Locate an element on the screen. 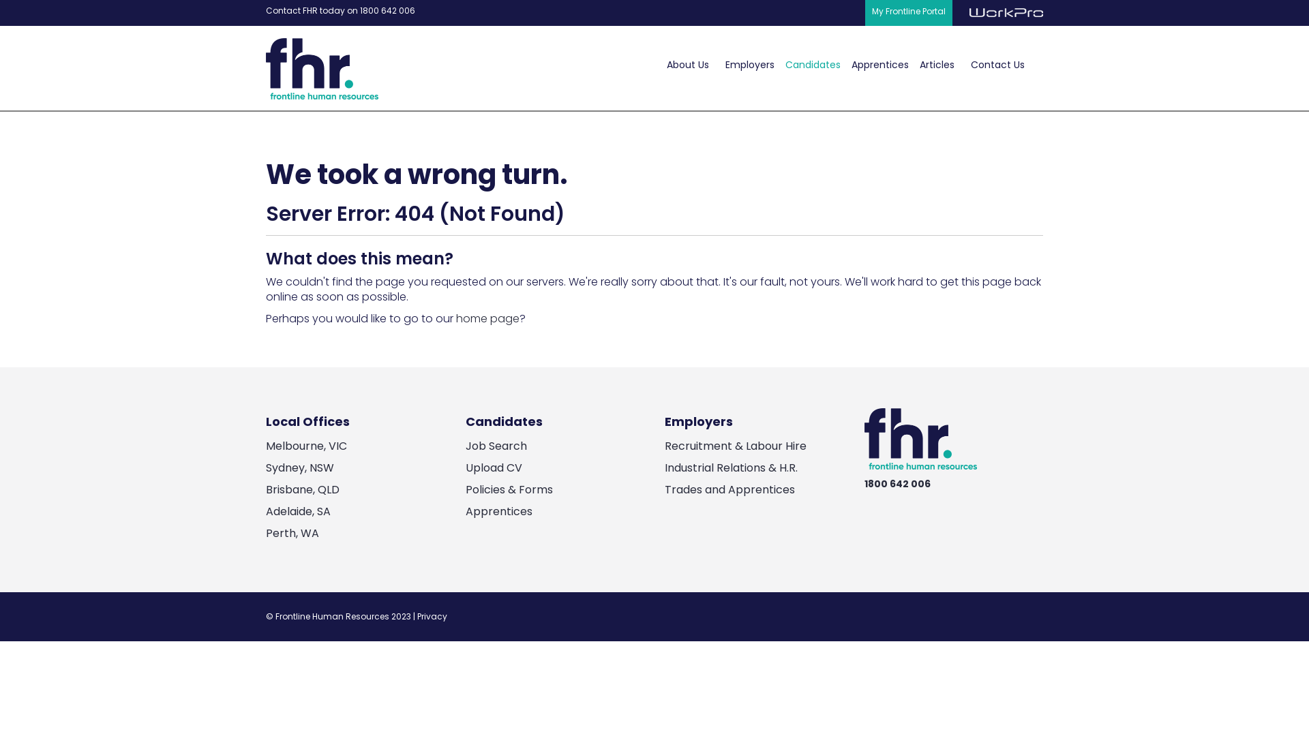  Trades and Apprentices is located at coordinates (729, 489).